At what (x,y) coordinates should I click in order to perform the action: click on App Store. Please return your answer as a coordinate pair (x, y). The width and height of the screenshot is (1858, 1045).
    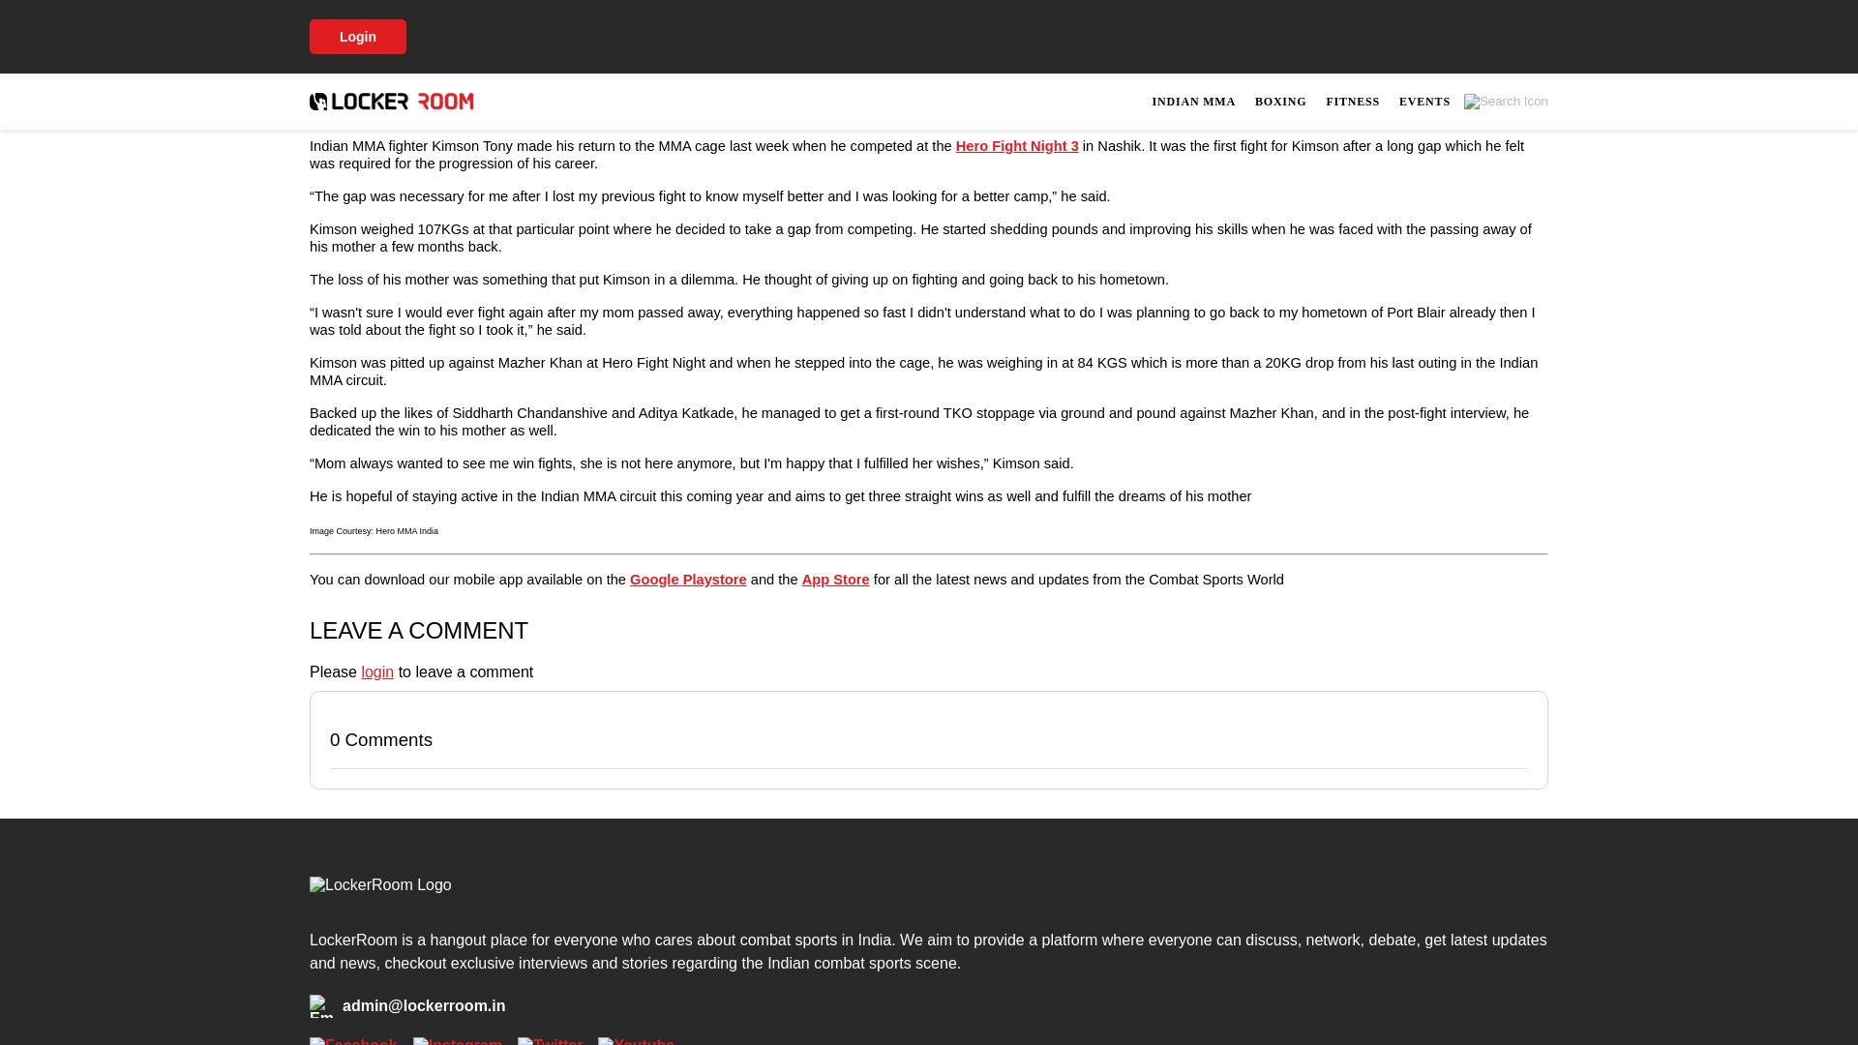
    Looking at the image, I should click on (836, 579).